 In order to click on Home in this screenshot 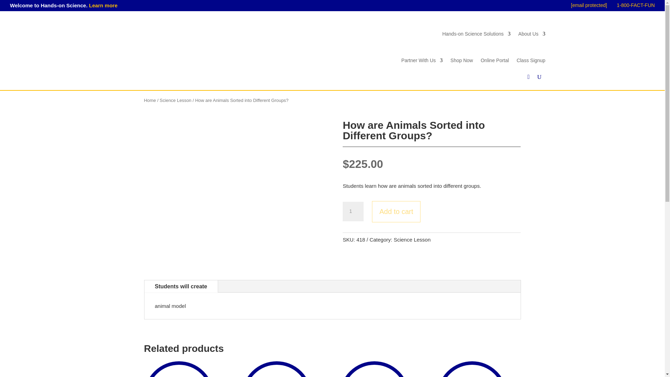, I will do `click(149, 100)`.